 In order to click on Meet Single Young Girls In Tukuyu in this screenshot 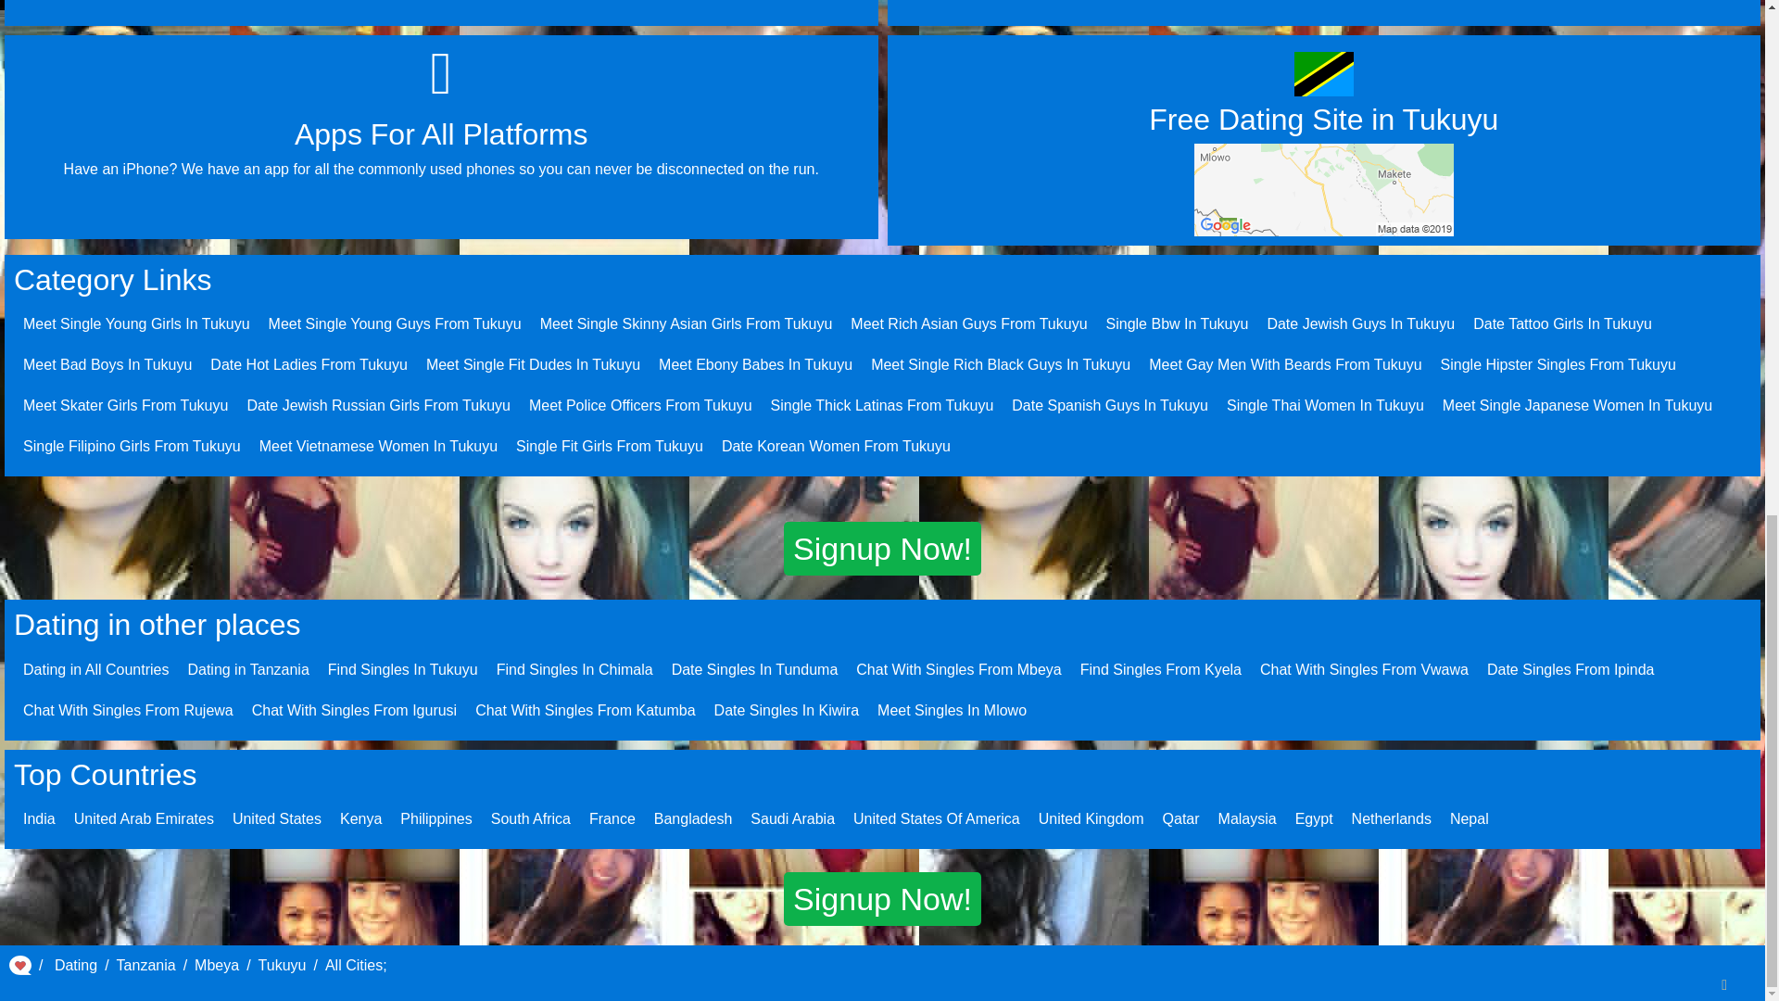, I will do `click(136, 323)`.